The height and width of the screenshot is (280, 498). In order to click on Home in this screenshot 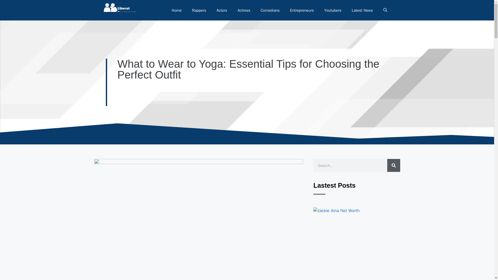, I will do `click(176, 10)`.